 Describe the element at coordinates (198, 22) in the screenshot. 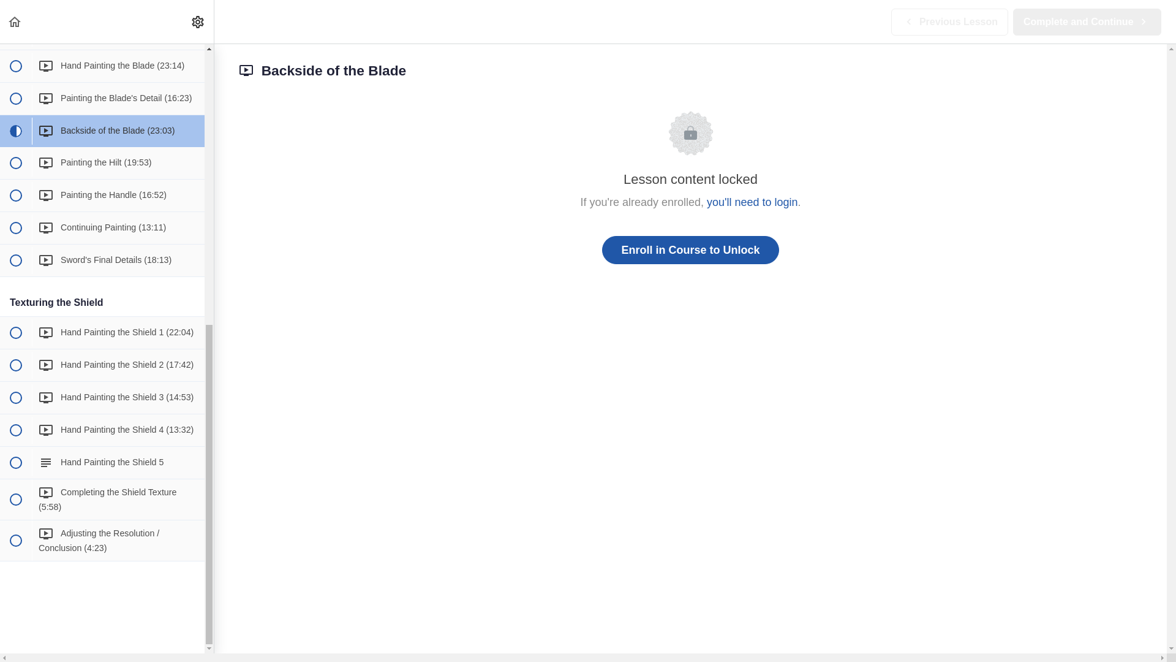

I see `Settings Menu` at that location.